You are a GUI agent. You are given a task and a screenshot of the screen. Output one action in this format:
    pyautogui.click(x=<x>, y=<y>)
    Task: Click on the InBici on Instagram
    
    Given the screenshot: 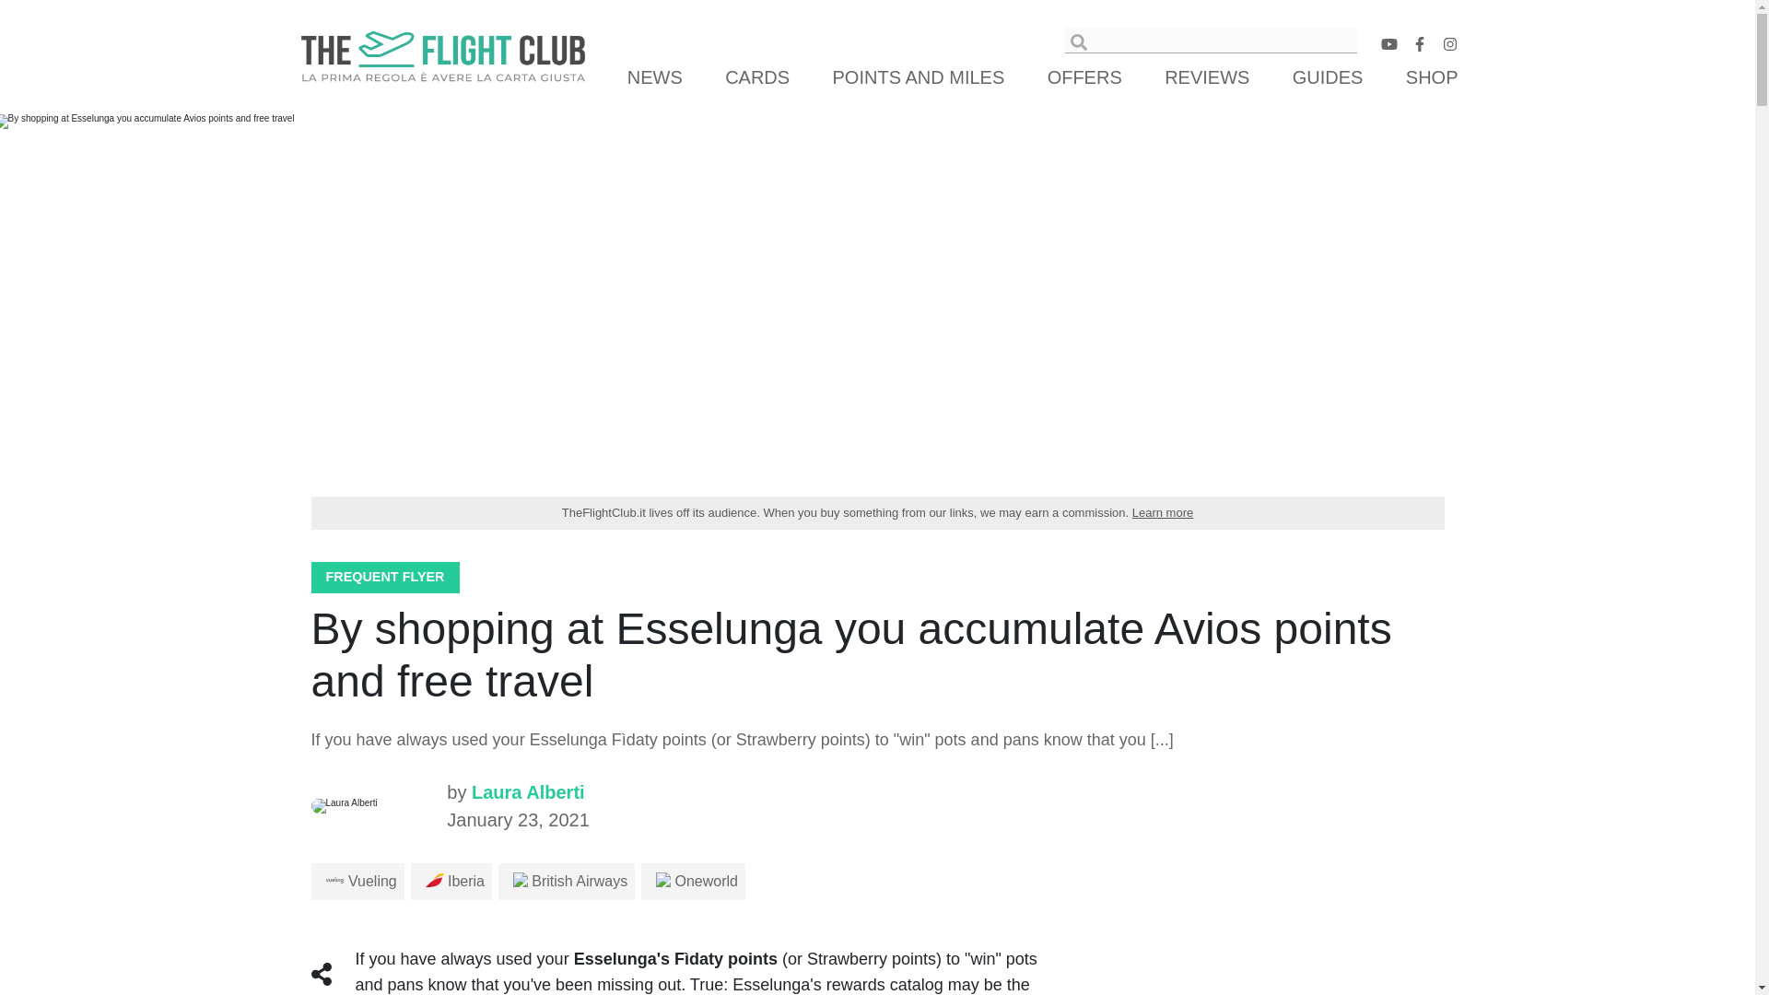 What is the action you would take?
    pyautogui.click(x=1449, y=48)
    